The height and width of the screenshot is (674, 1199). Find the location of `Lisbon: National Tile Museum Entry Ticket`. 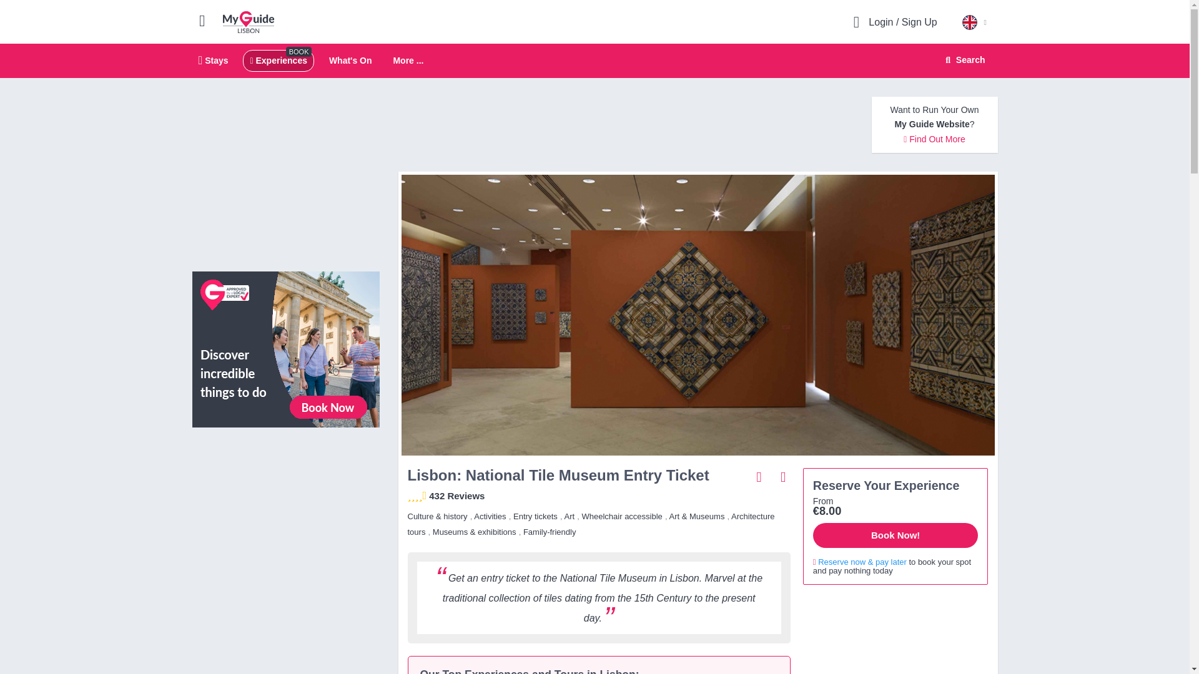

Lisbon: National Tile Museum Entry Ticket is located at coordinates (595, 61).